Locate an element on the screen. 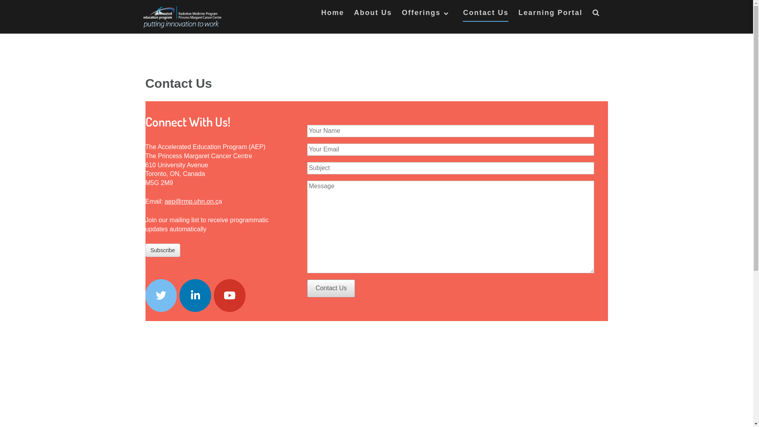 The height and width of the screenshot is (427, 759). About Us is located at coordinates (373, 14).